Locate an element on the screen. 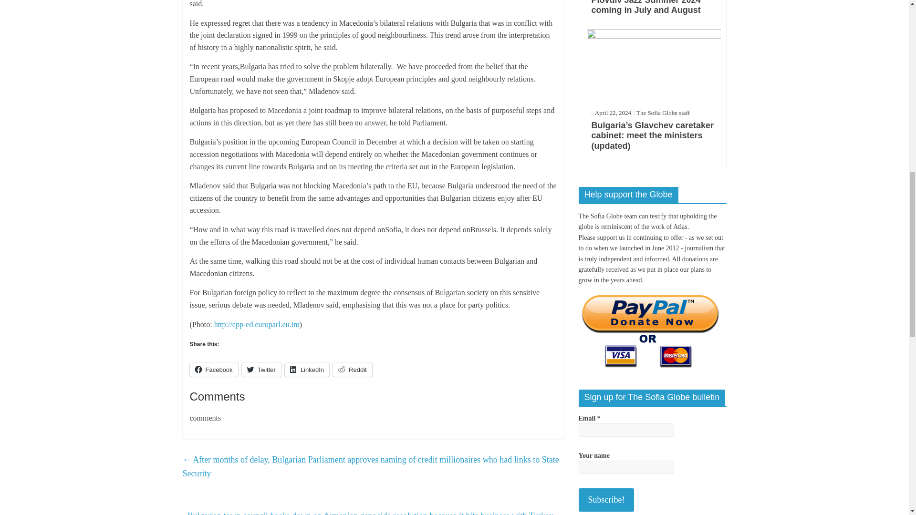 The width and height of the screenshot is (916, 515). Click to share on Twitter is located at coordinates (261, 369).